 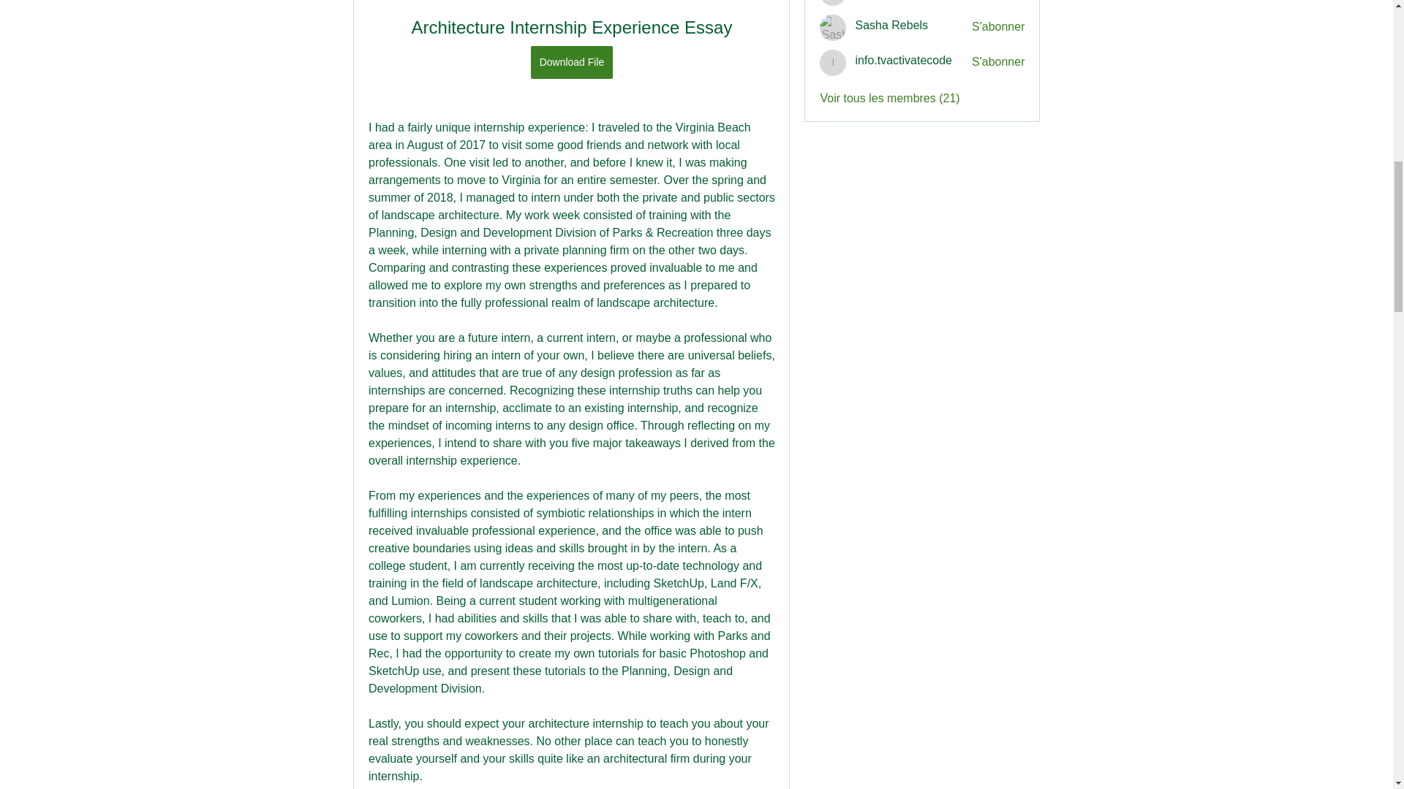 I want to click on S'abonner, so click(x=997, y=26).